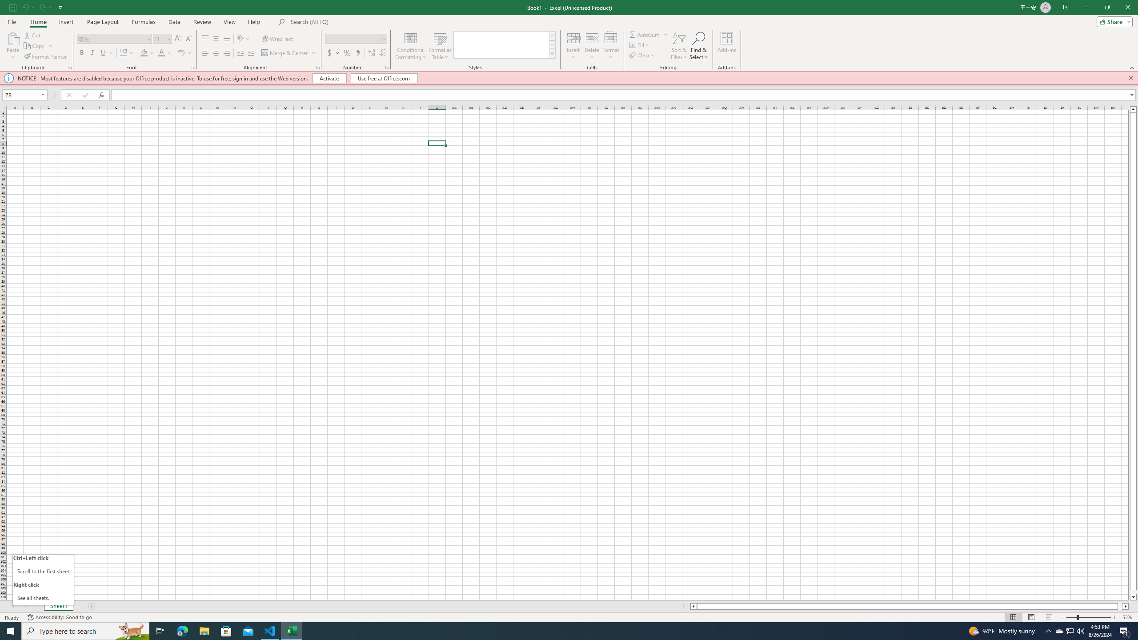  I want to click on Font, so click(111, 38).